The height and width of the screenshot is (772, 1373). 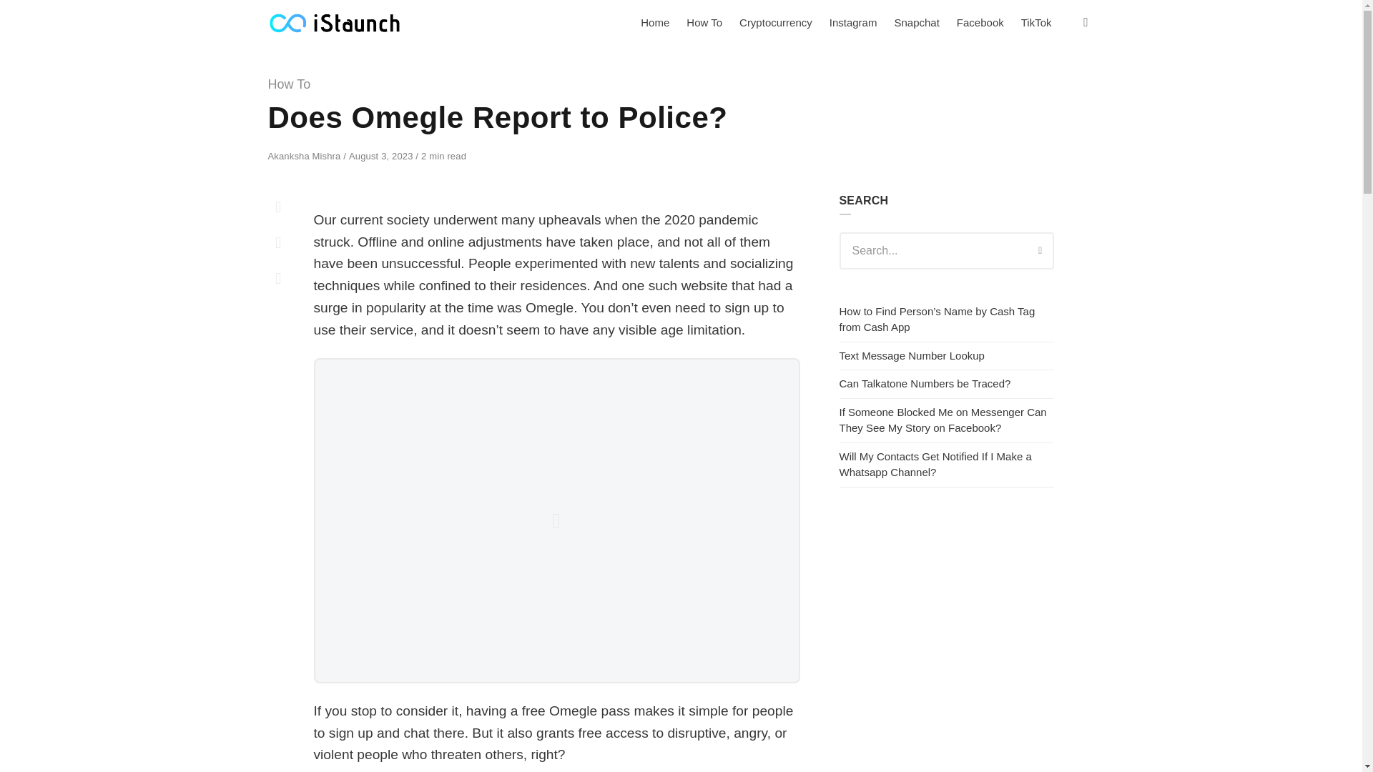 I want to click on Can Talkatone Numbers be Traced?, so click(x=925, y=383).